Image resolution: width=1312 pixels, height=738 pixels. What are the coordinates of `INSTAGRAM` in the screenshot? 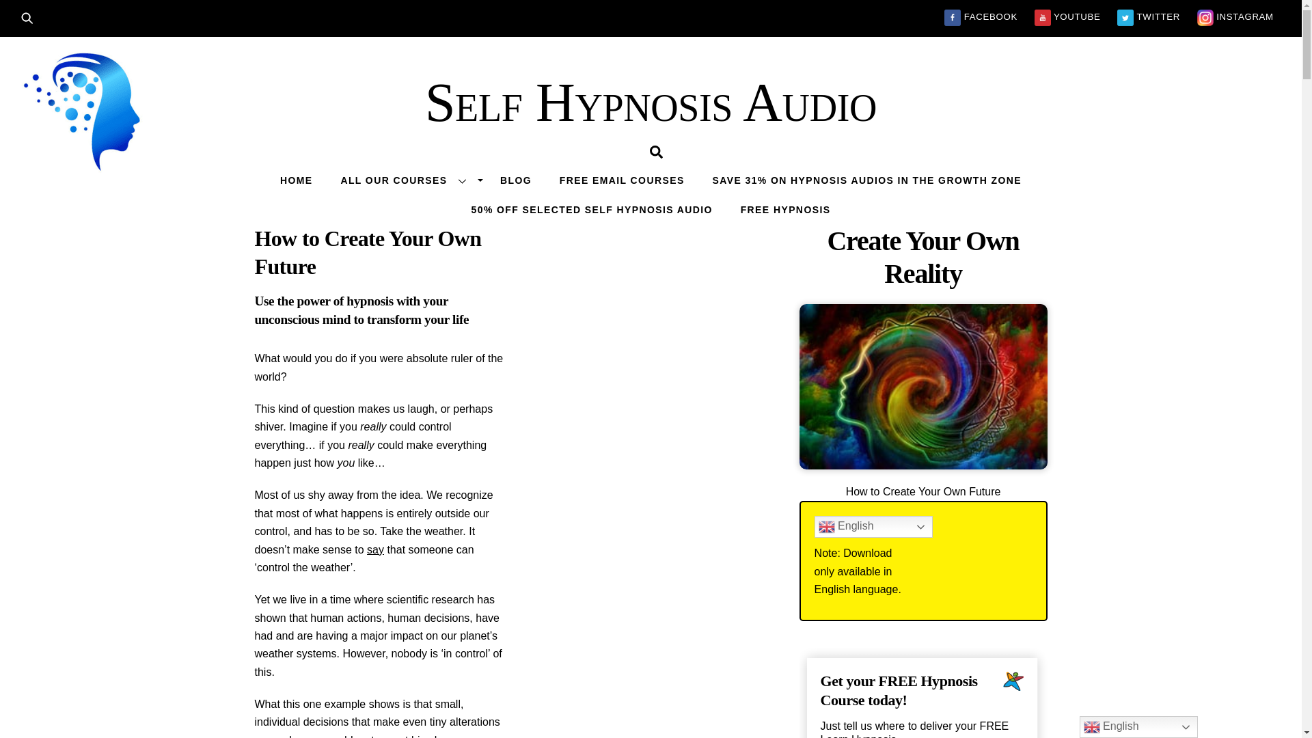 It's located at (1235, 16).